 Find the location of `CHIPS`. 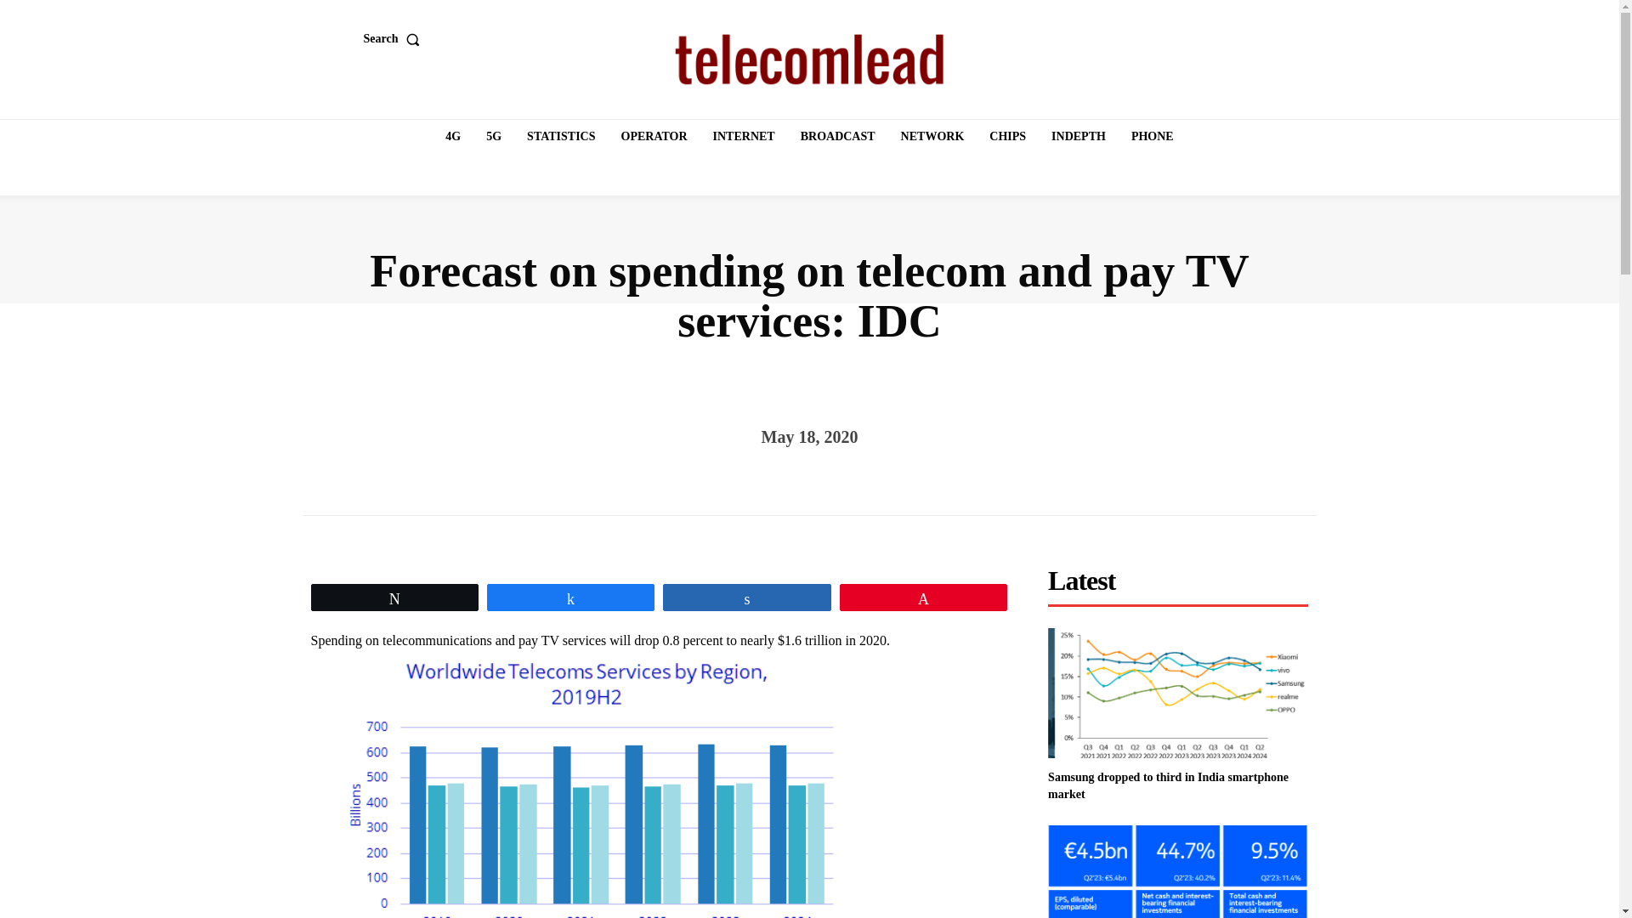

CHIPS is located at coordinates (1007, 137).